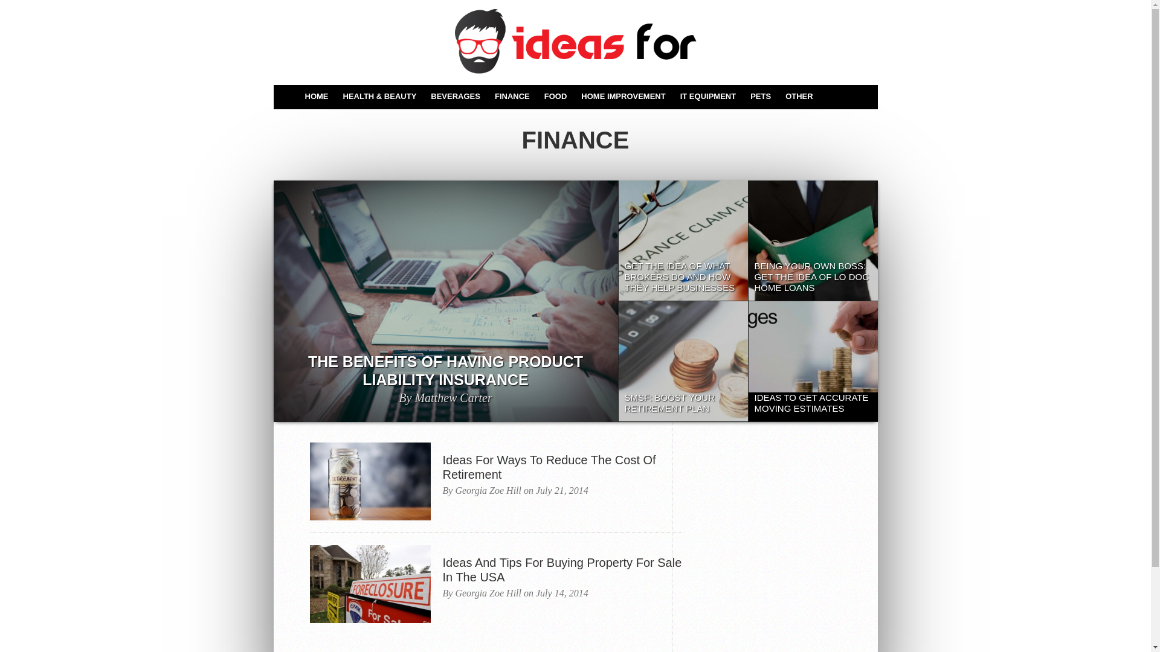  Describe the element at coordinates (623, 97) in the screenshot. I see `HOME IMPROVEMENT` at that location.